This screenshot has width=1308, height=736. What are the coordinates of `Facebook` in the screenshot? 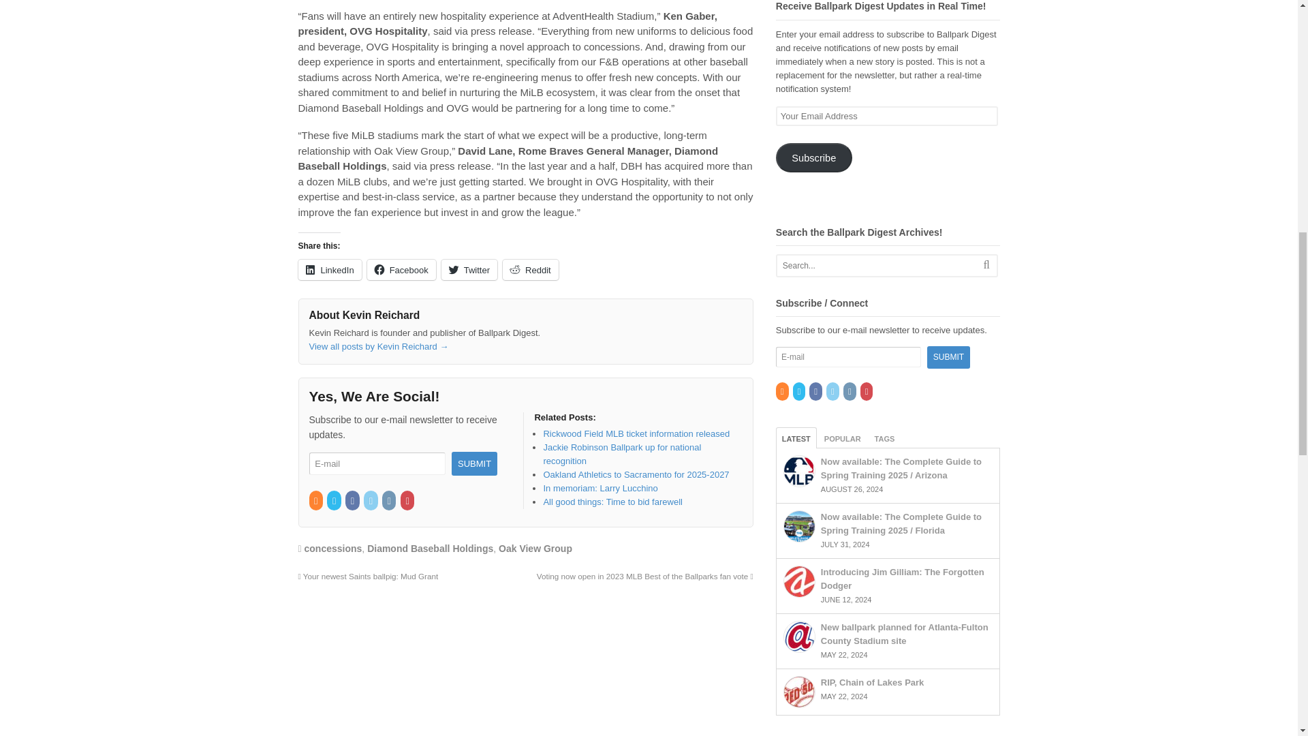 It's located at (353, 501).